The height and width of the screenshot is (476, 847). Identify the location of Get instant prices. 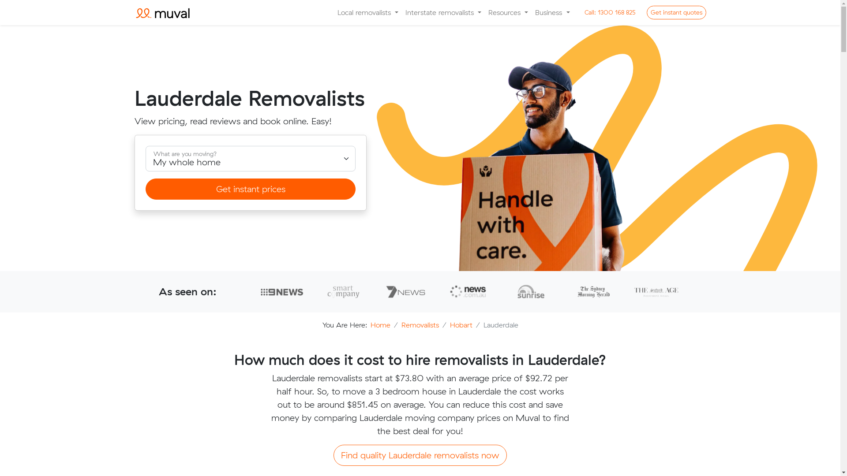
(251, 189).